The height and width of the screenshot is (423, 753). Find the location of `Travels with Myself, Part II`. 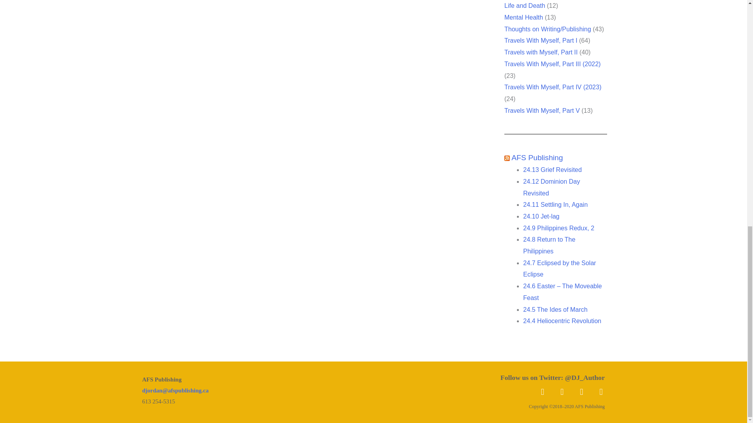

Travels with Myself, Part II is located at coordinates (541, 52).